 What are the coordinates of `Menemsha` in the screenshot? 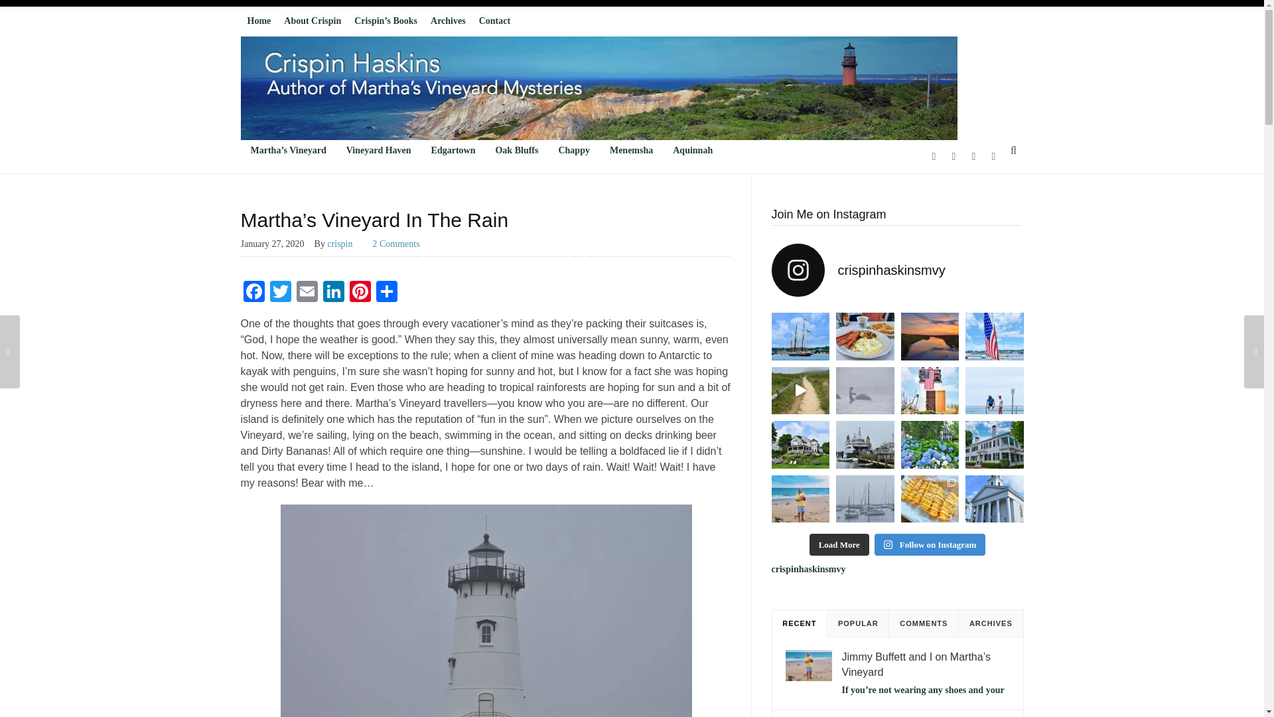 It's located at (631, 150).